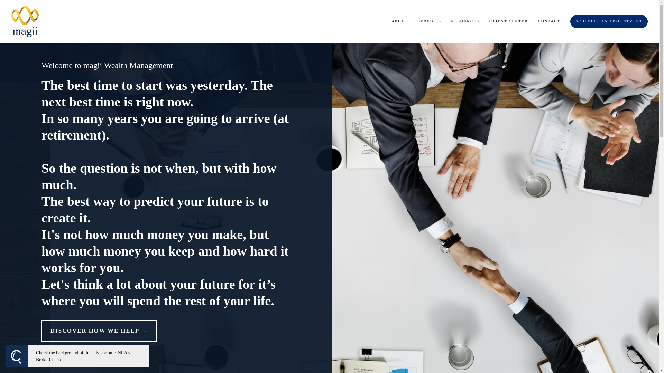 This screenshot has width=664, height=373. I want to click on RESOURCES, so click(465, 21).